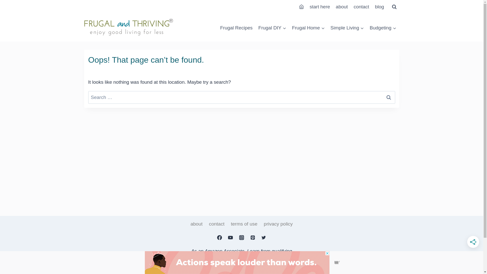 This screenshot has height=274, width=487. What do you see at coordinates (361, 7) in the screenshot?
I see `contact` at bounding box center [361, 7].